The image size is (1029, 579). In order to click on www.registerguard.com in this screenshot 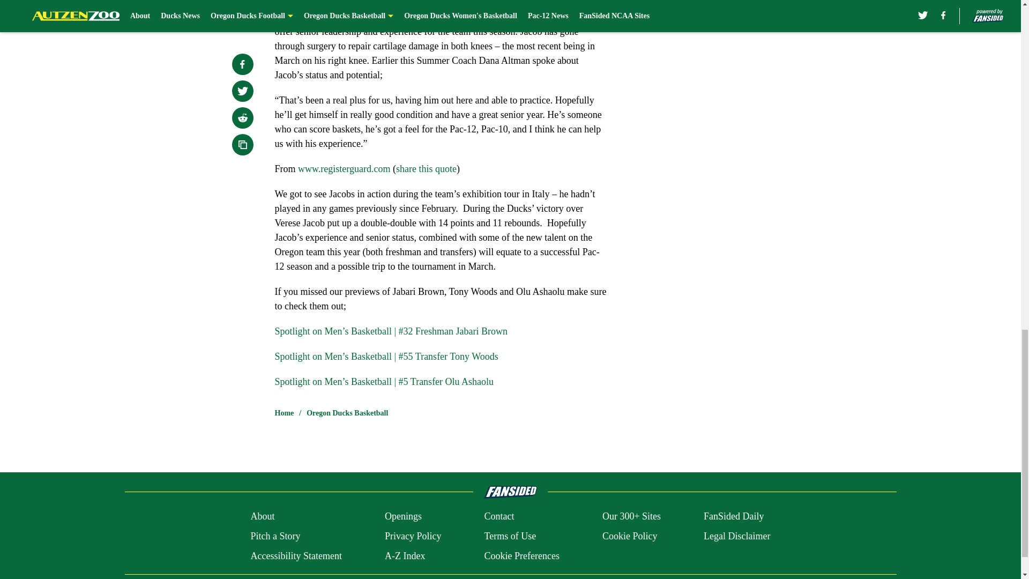, I will do `click(344, 168)`.